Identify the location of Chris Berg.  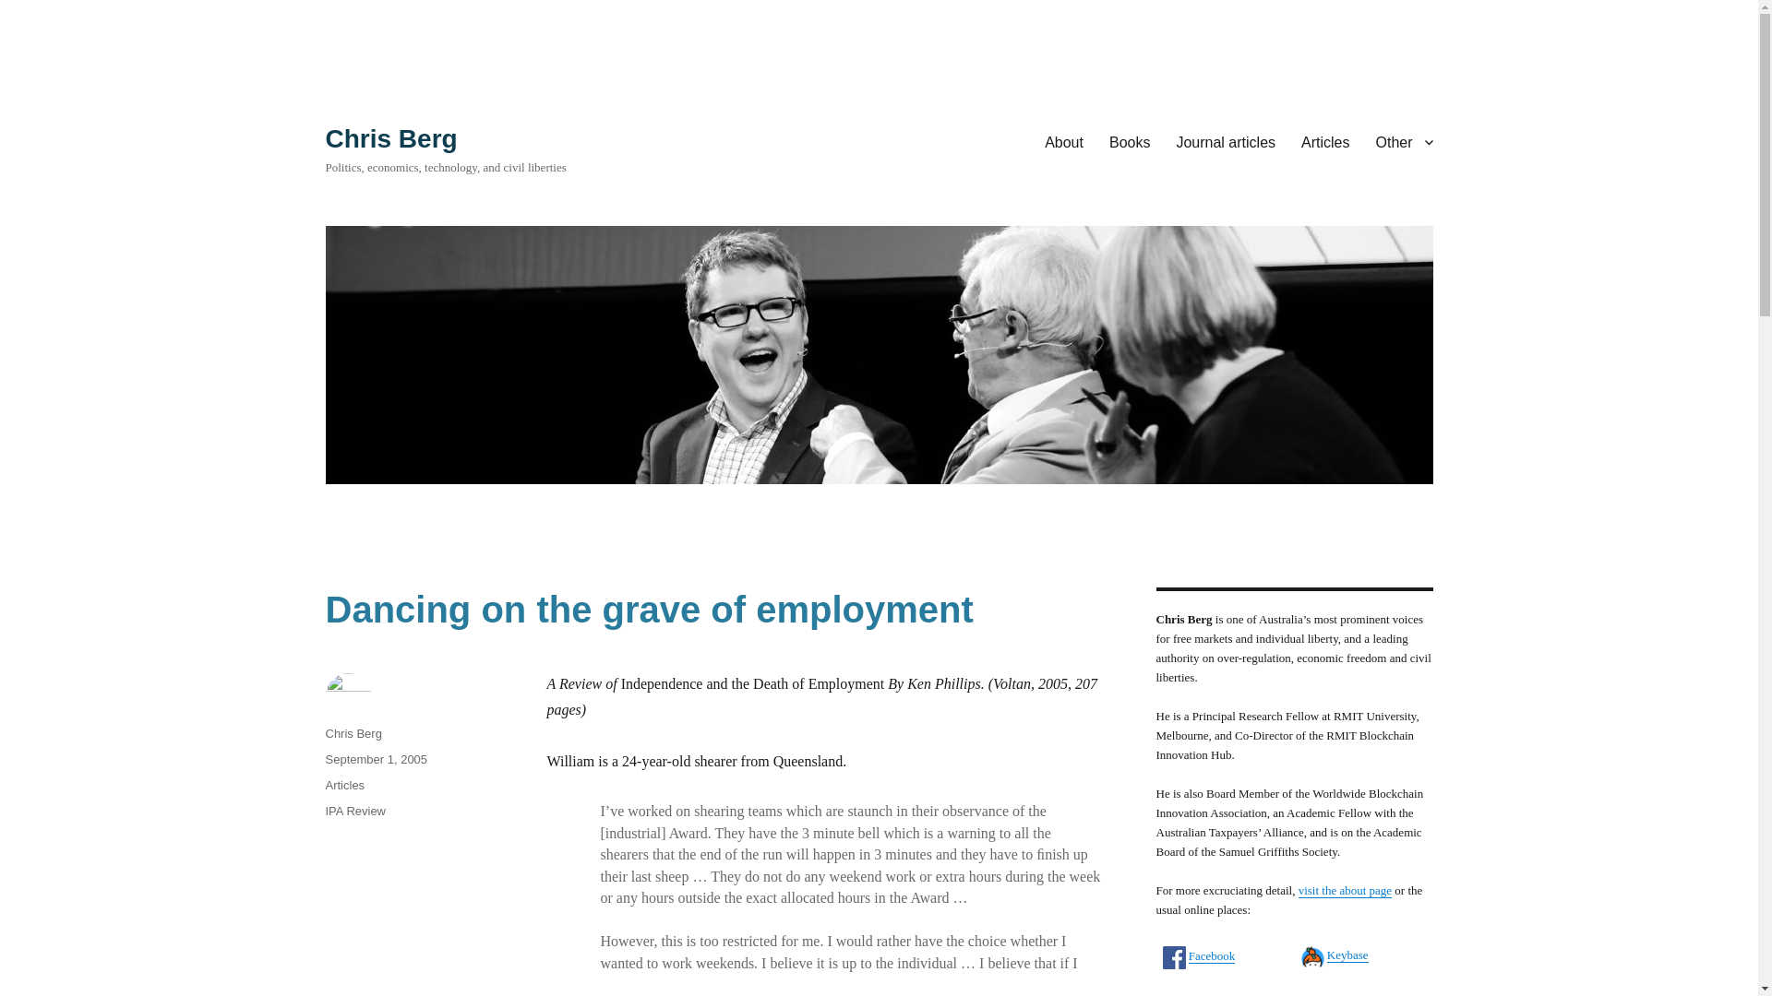
(353, 734).